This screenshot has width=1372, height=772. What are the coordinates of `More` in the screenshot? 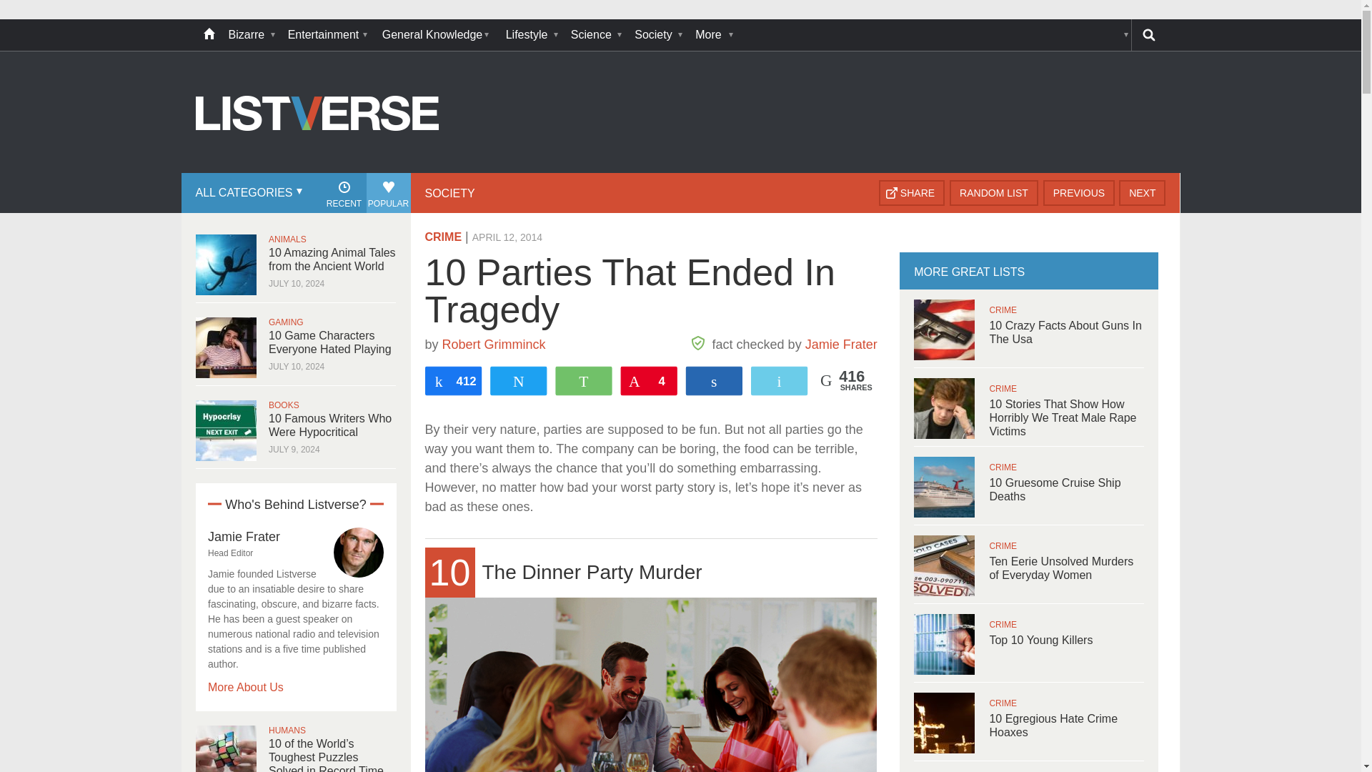 It's located at (712, 35).